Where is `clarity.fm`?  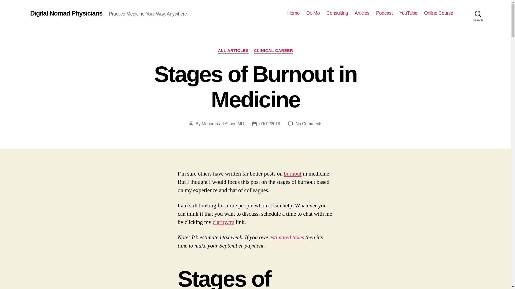 clarity.fm is located at coordinates (223, 222).